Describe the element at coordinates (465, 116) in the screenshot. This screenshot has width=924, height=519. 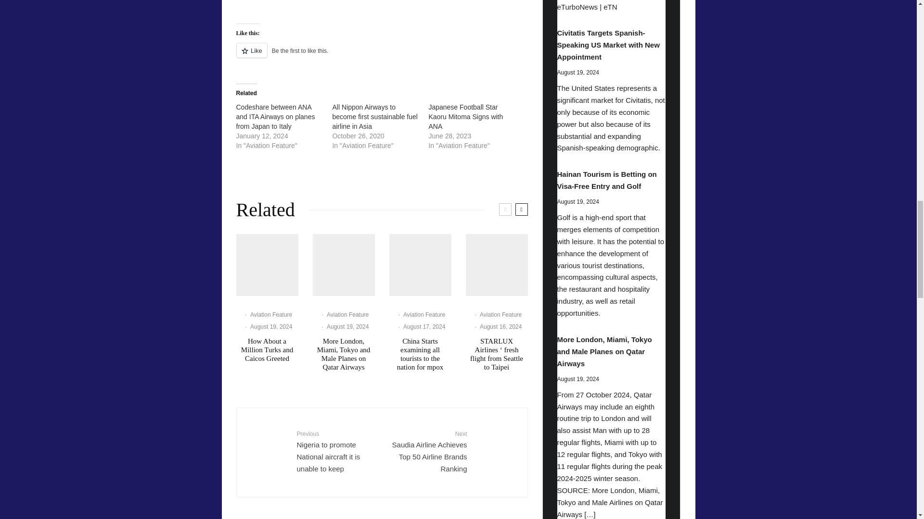
I see `Japanese Football Star Kaoru Mitoma Signs with ANA` at that location.